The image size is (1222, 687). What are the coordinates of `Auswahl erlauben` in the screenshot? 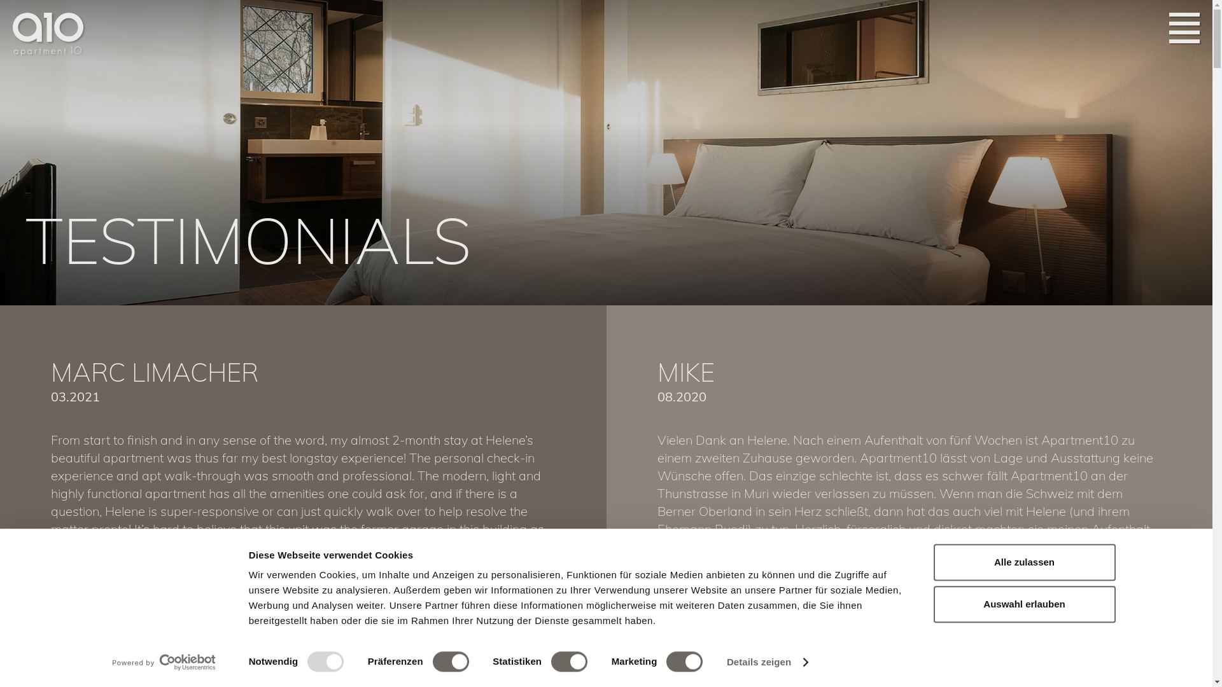 It's located at (1024, 604).